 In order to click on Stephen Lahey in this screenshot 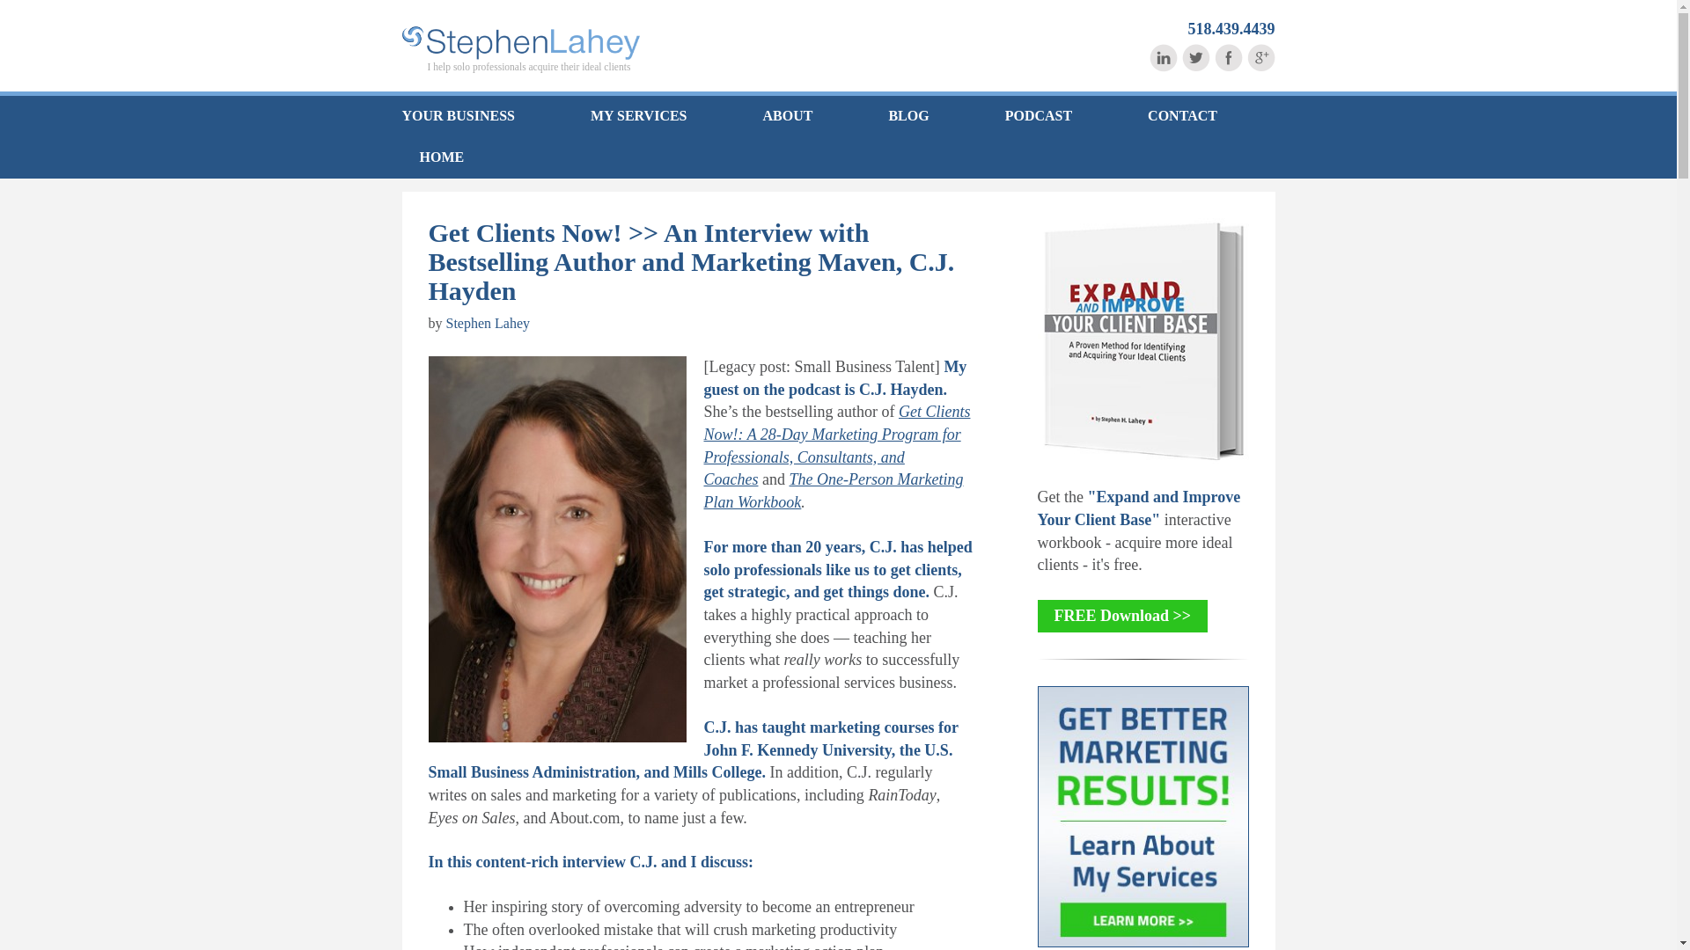, I will do `click(488, 322)`.